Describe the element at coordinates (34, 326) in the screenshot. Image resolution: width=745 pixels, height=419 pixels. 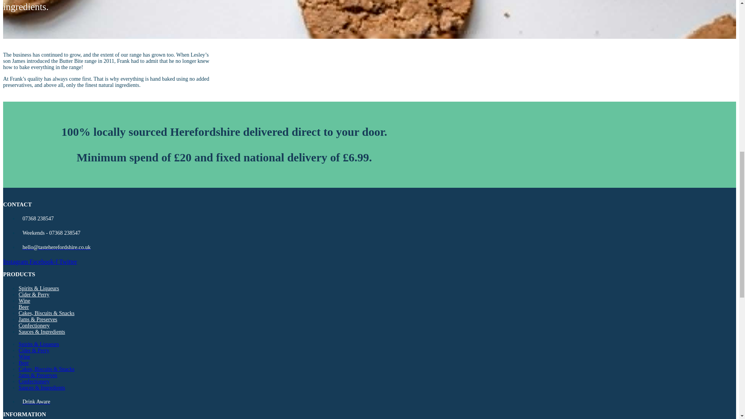
I see `Confectionery` at that location.